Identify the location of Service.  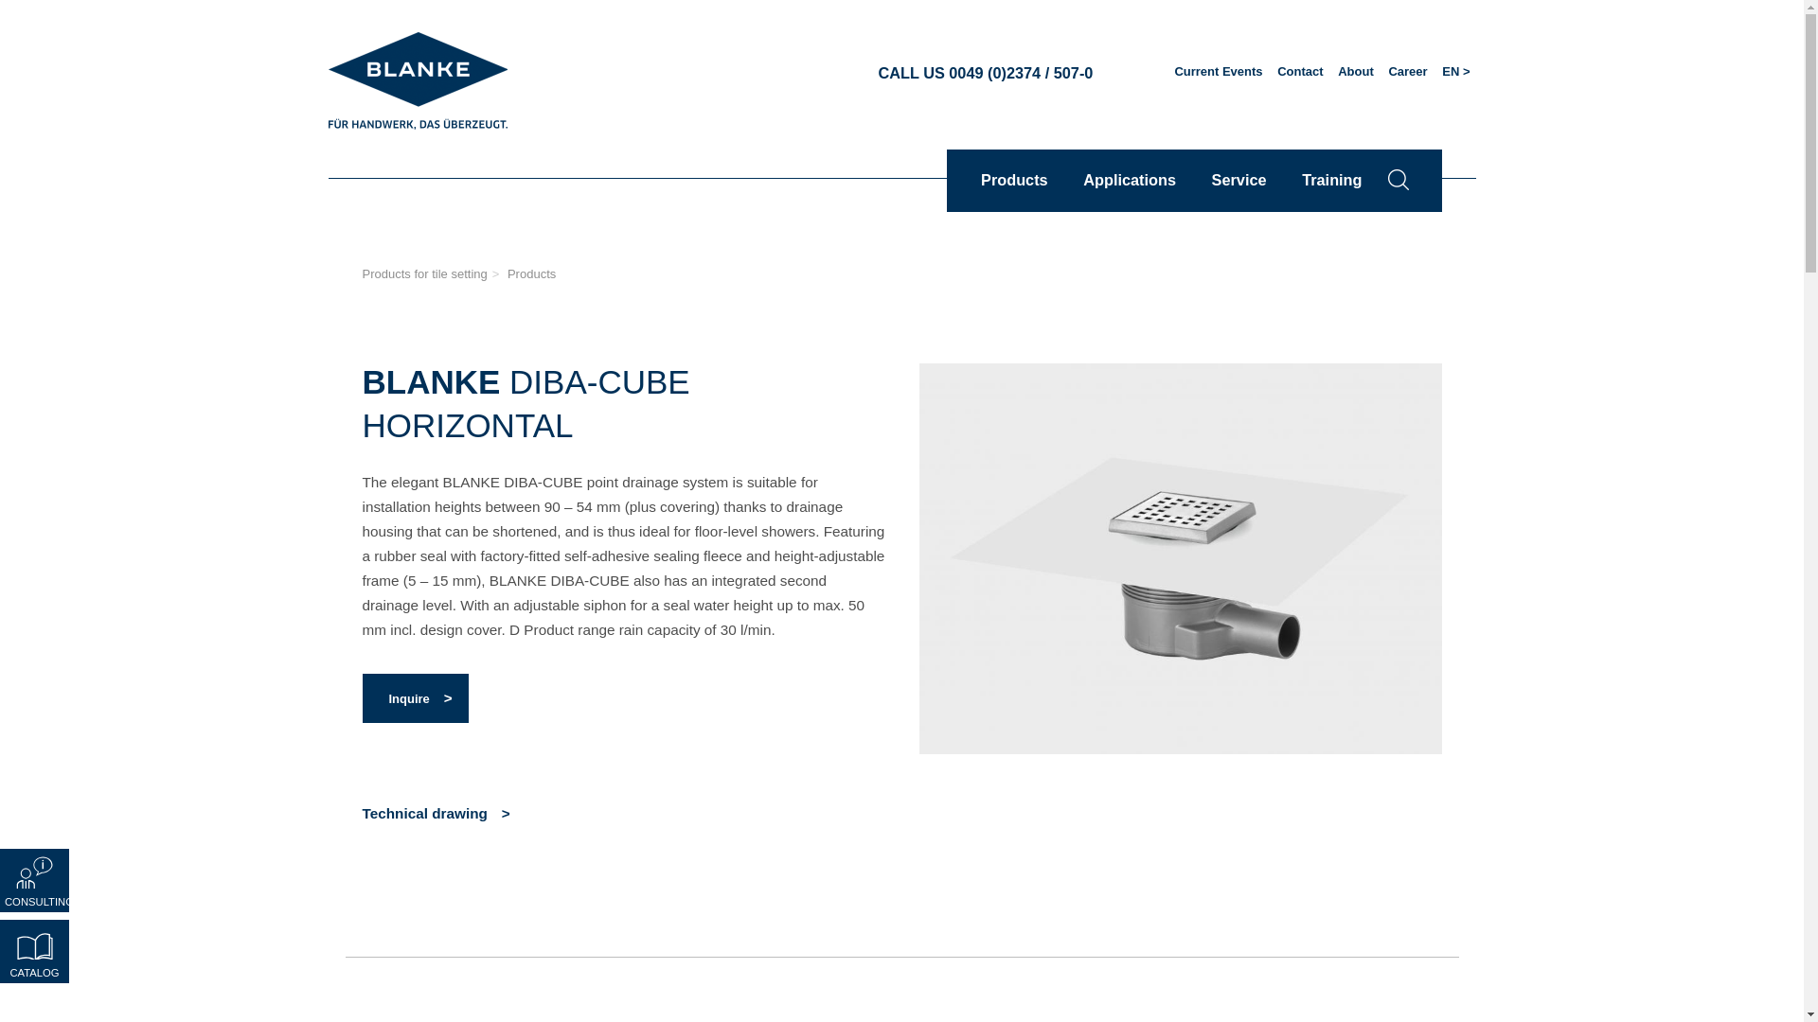
(1239, 180).